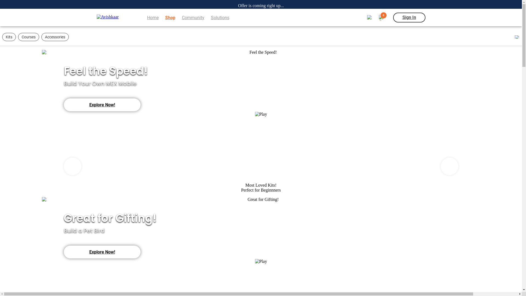 The image size is (526, 296). I want to click on Shop, so click(170, 18).